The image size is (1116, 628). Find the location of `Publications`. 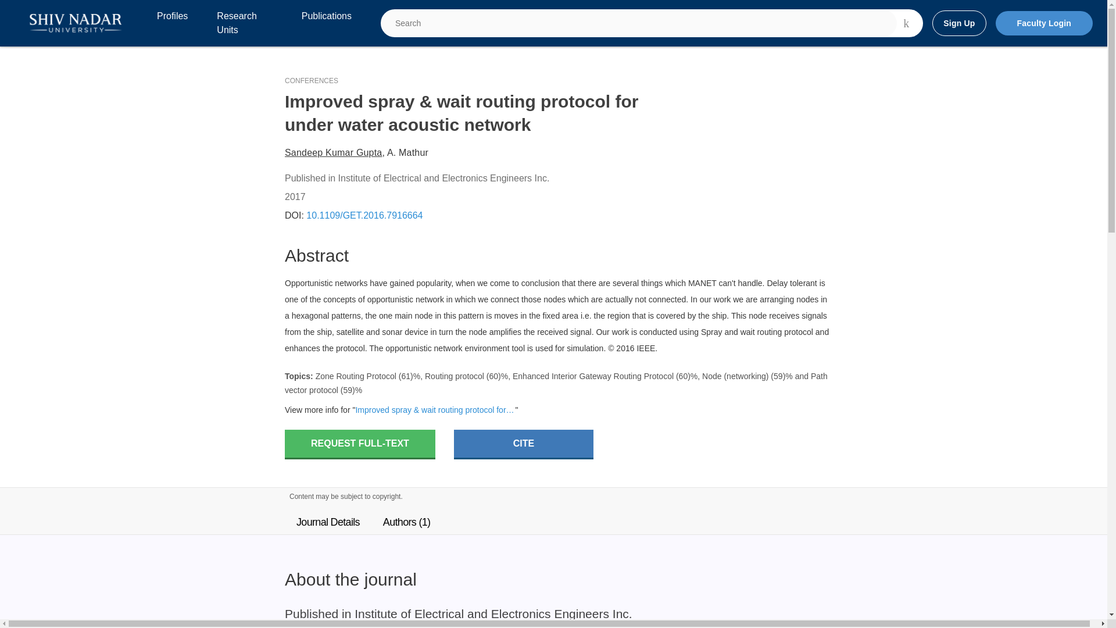

Publications is located at coordinates (326, 23).